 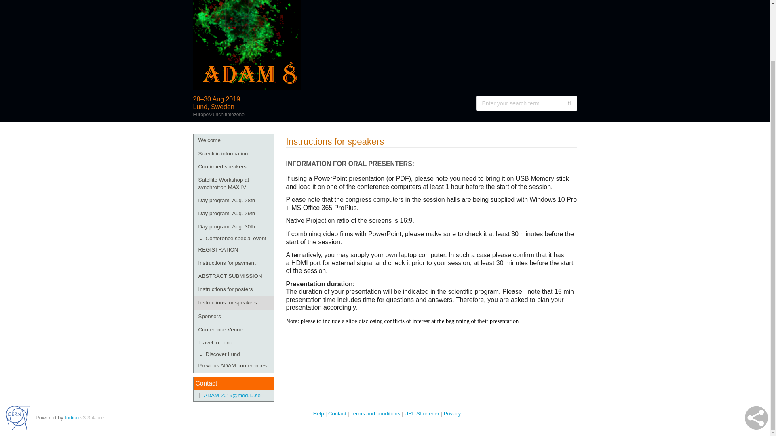 I want to click on Confirmed speakers, so click(x=233, y=167).